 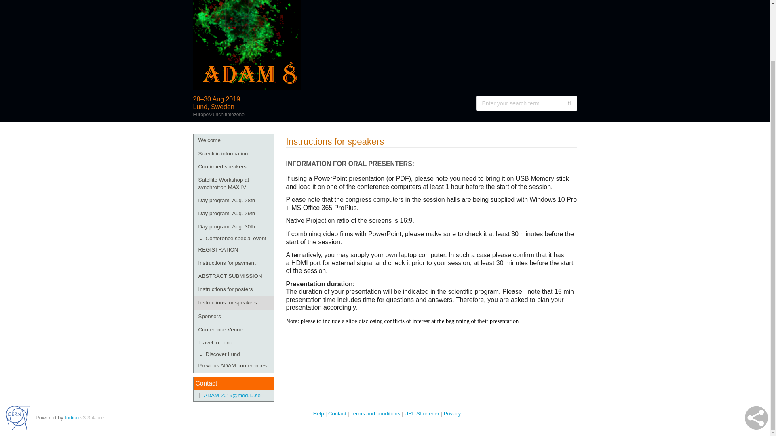 I want to click on Confirmed speakers, so click(x=233, y=167).